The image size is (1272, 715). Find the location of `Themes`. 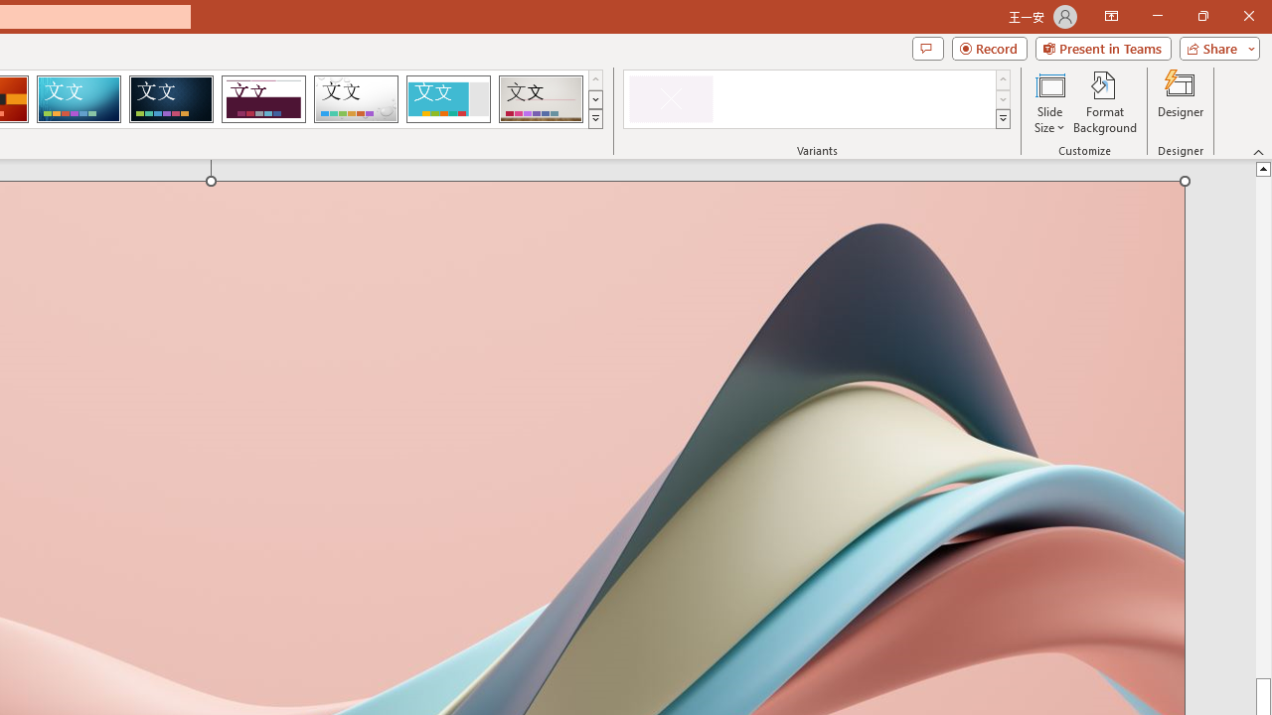

Themes is located at coordinates (594, 119).